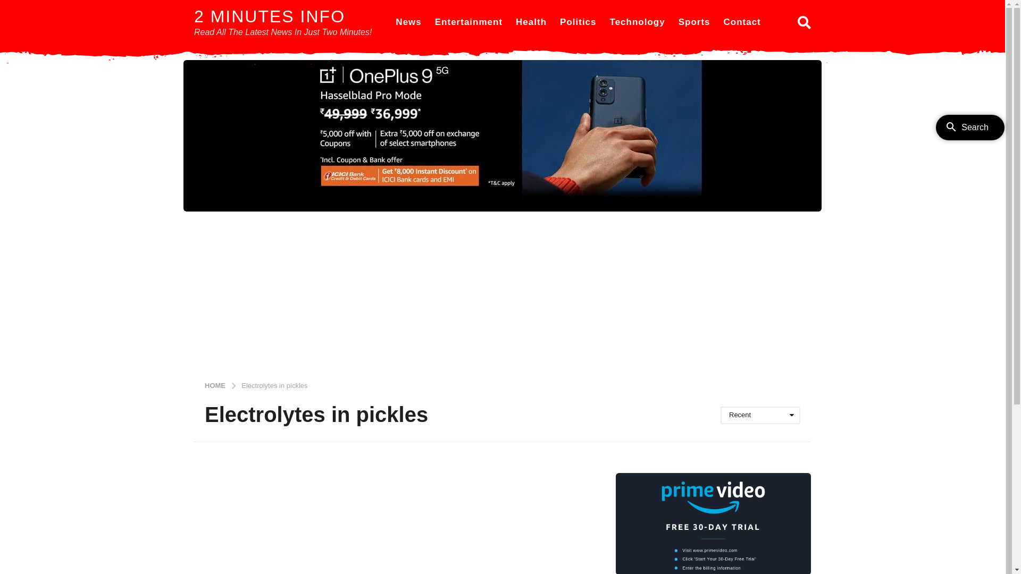  Describe the element at coordinates (270, 16) in the screenshot. I see `2 MINUTES INFO` at that location.